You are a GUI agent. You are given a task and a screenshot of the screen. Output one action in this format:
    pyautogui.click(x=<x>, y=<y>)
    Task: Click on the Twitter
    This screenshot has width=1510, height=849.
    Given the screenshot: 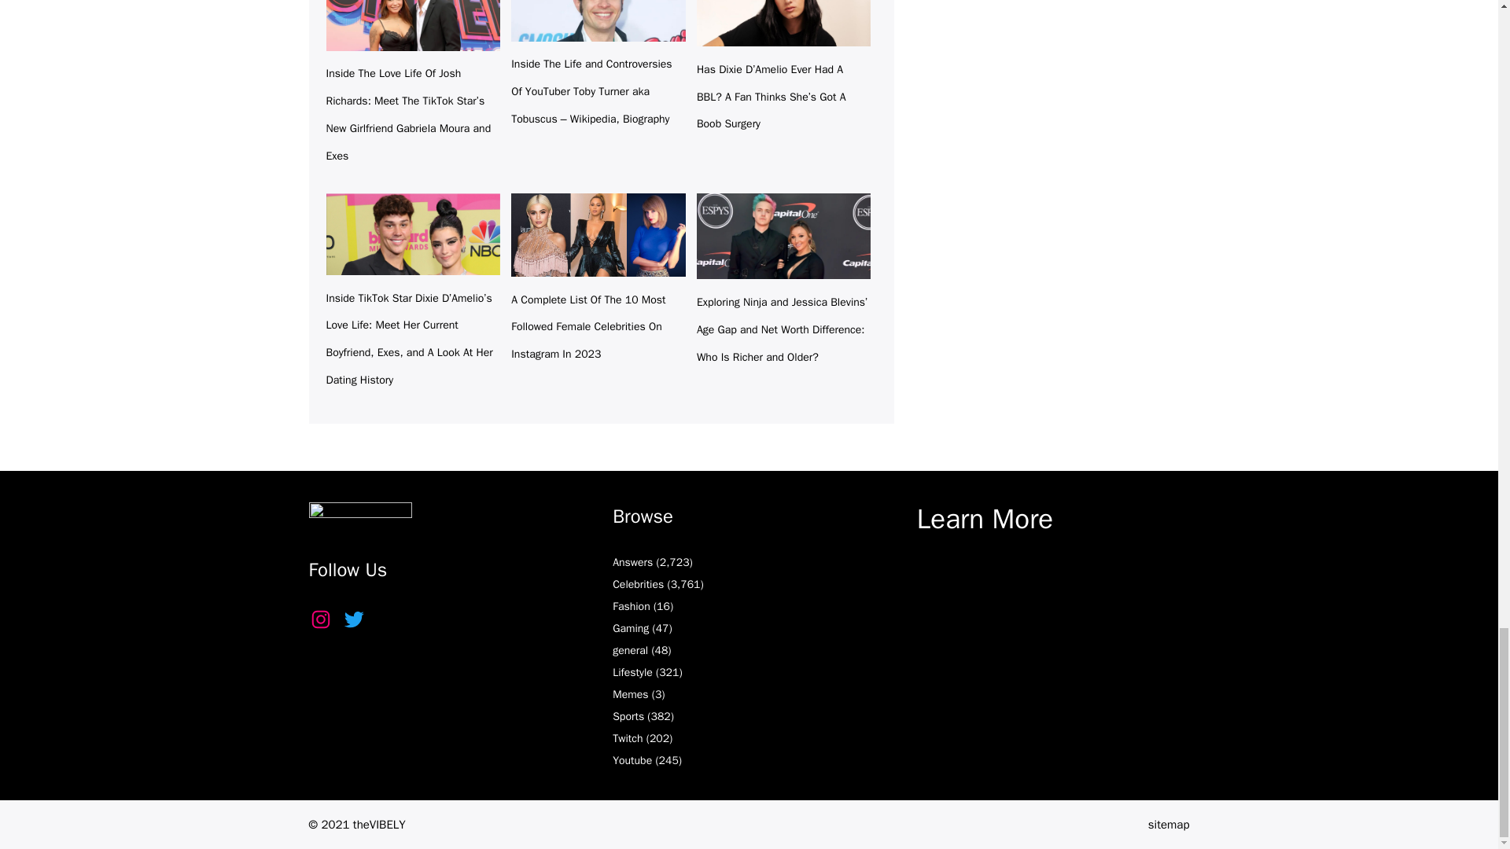 What is the action you would take?
    pyautogui.click(x=352, y=619)
    